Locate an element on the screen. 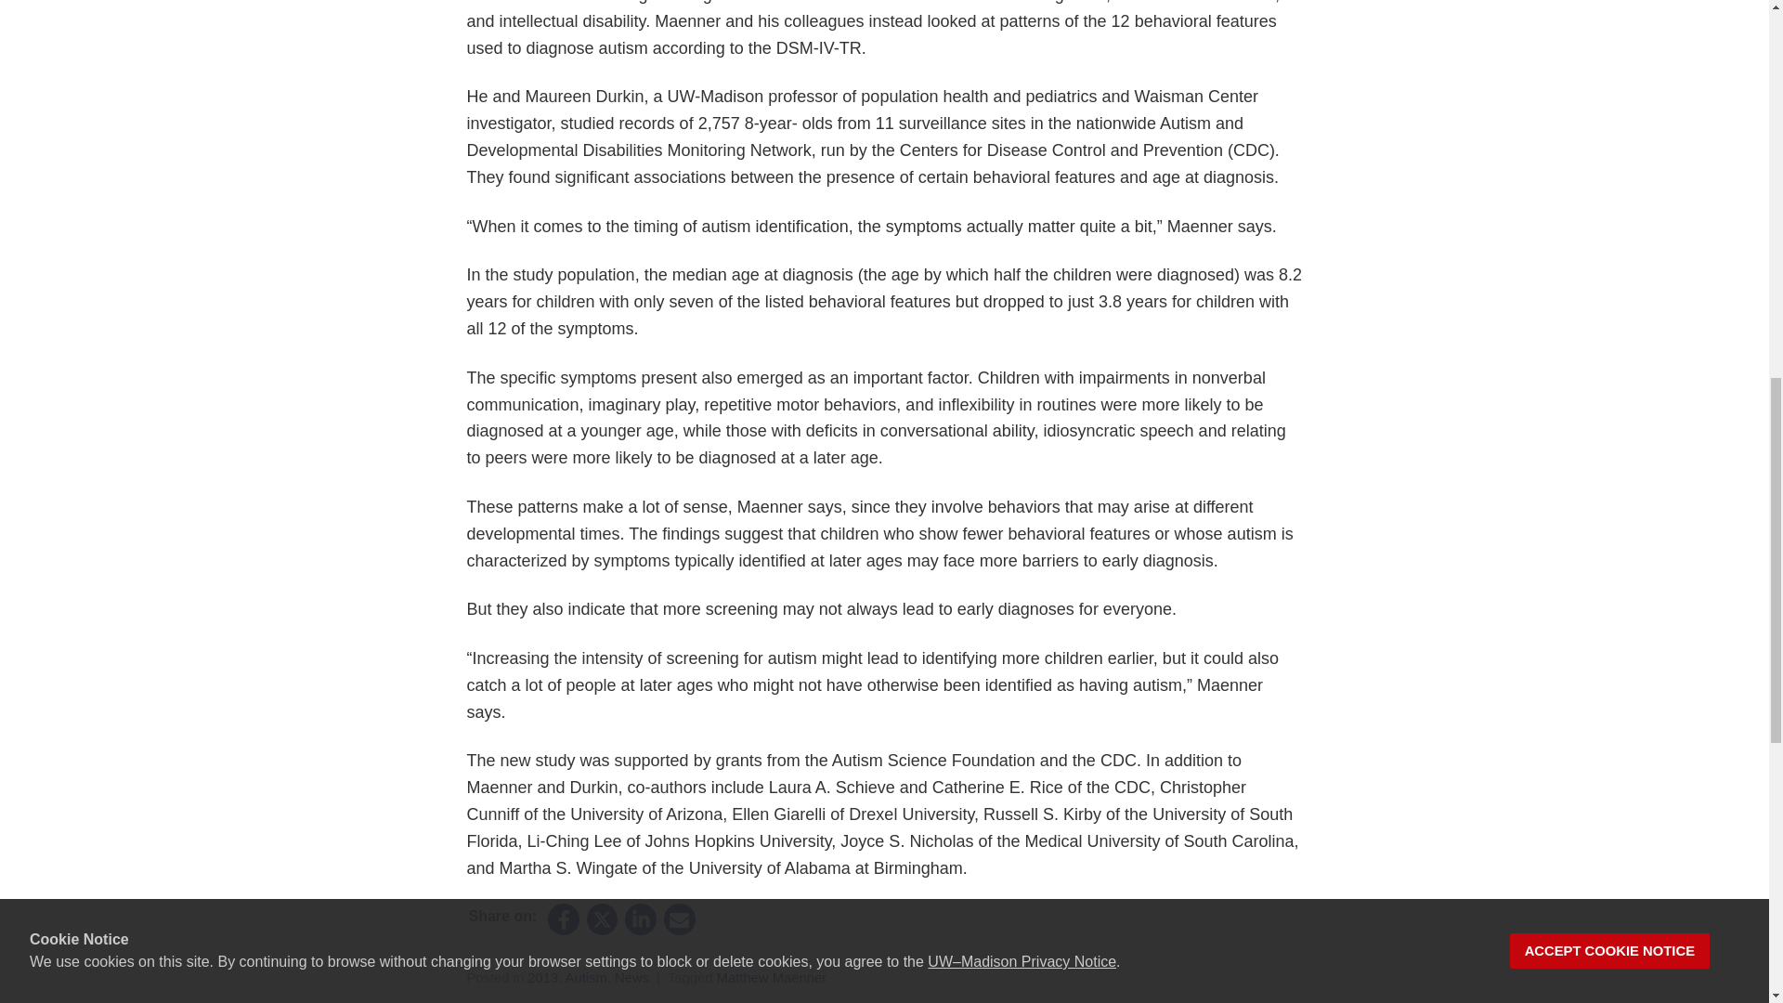 The image size is (1783, 1003). Share on X Twitter is located at coordinates (602, 919).